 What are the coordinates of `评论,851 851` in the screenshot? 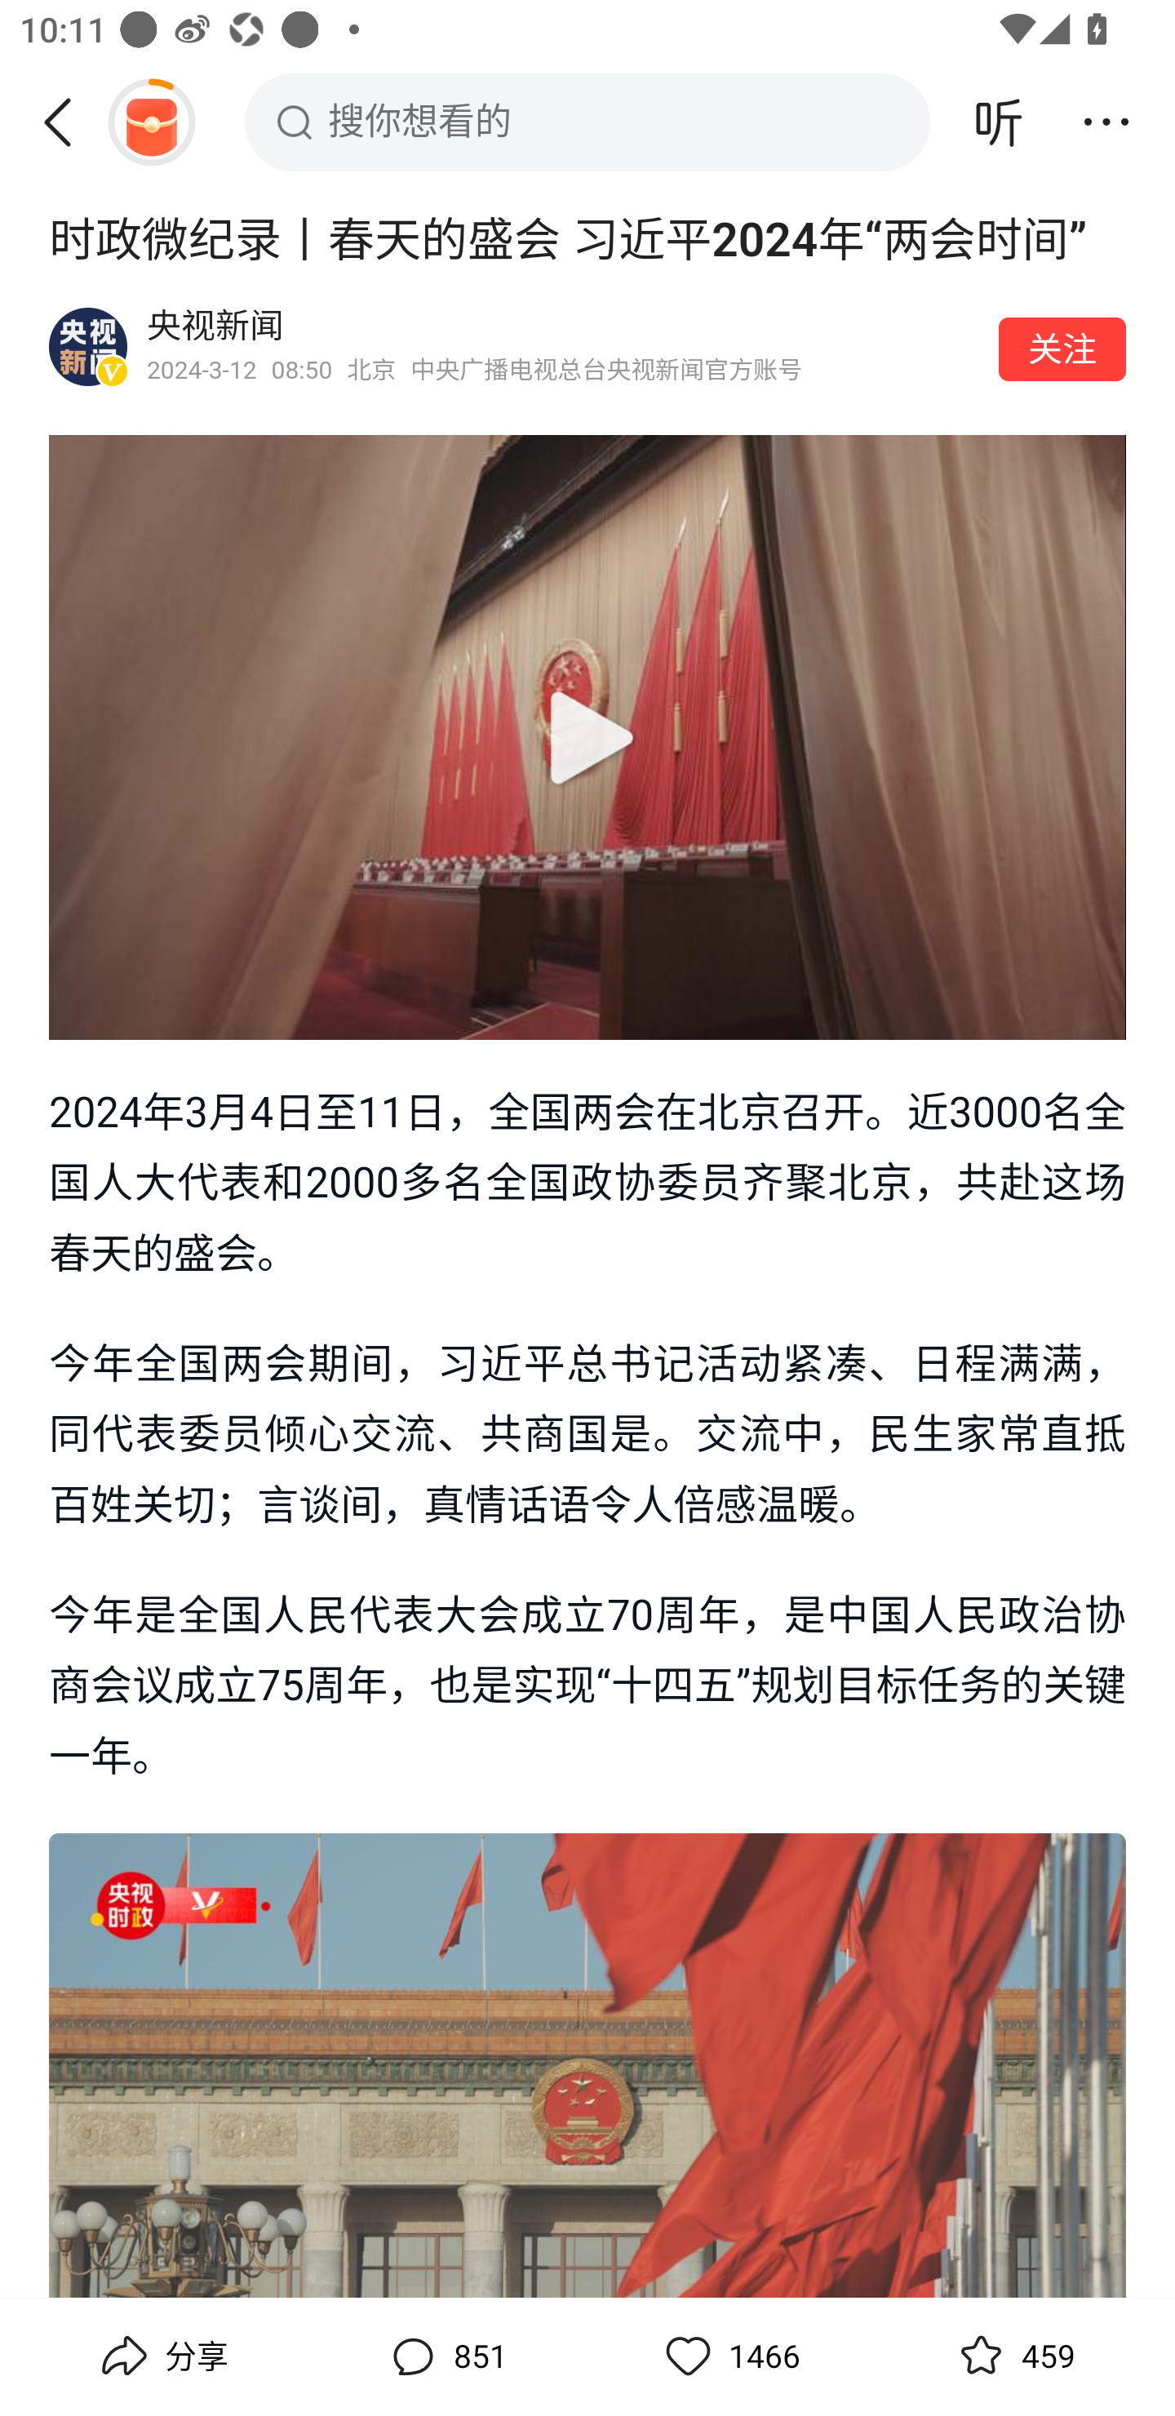 It's located at (446, 2356).